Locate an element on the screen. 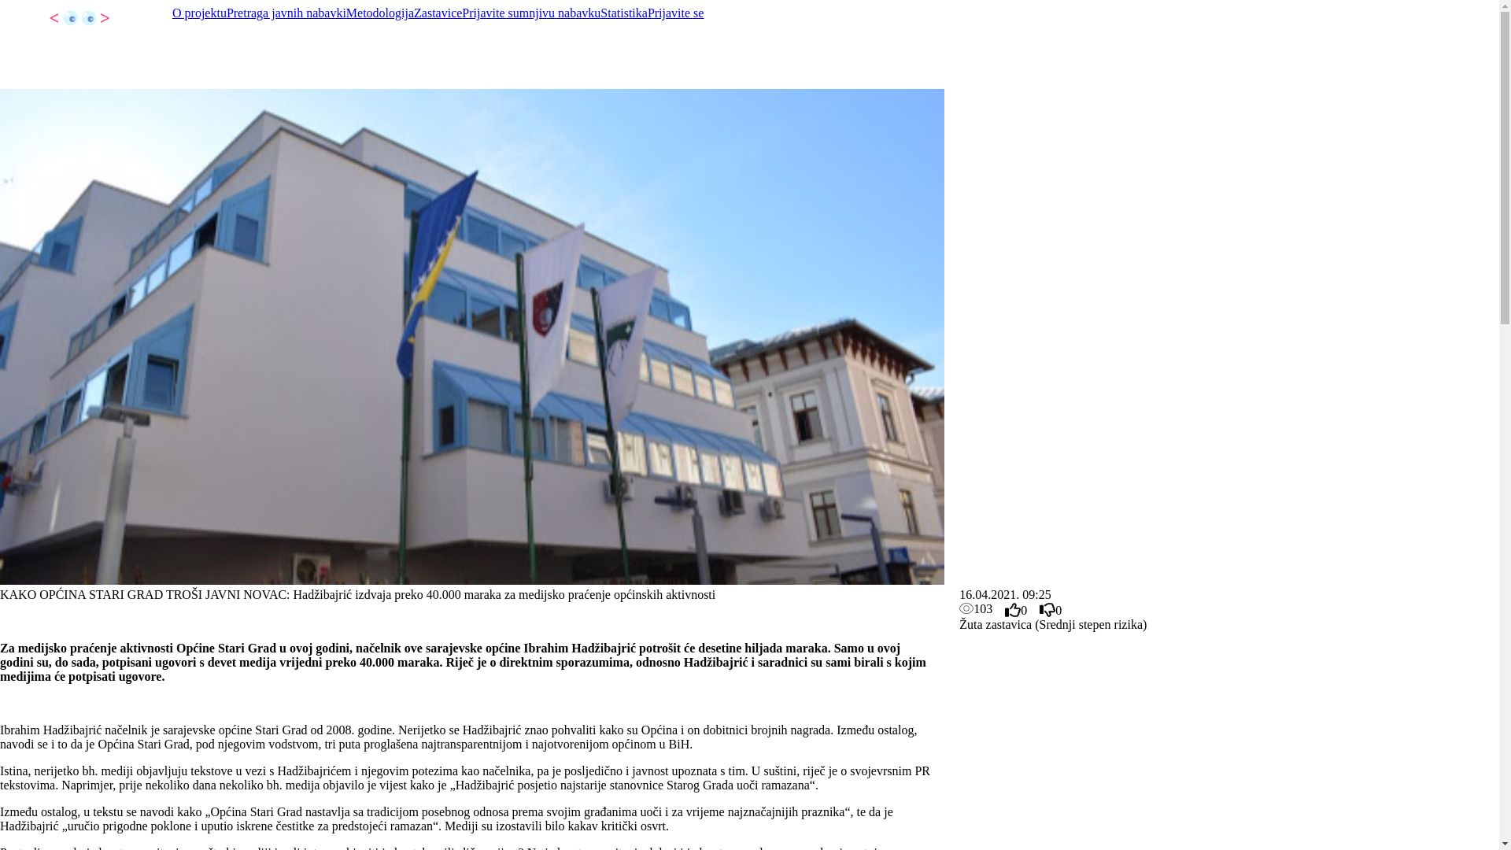 The height and width of the screenshot is (850, 1511). Zastavice is located at coordinates (438, 13).